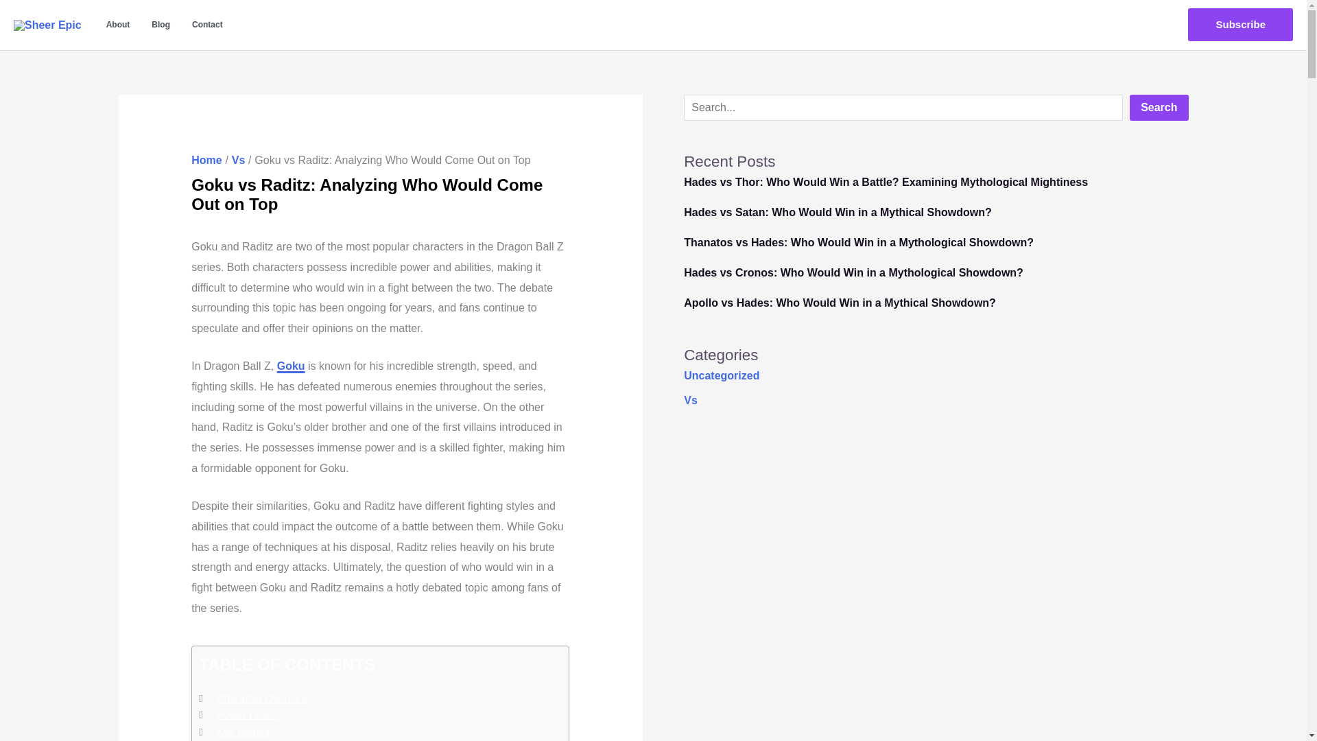 Image resolution: width=1317 pixels, height=741 pixels. I want to click on Home, so click(206, 159).